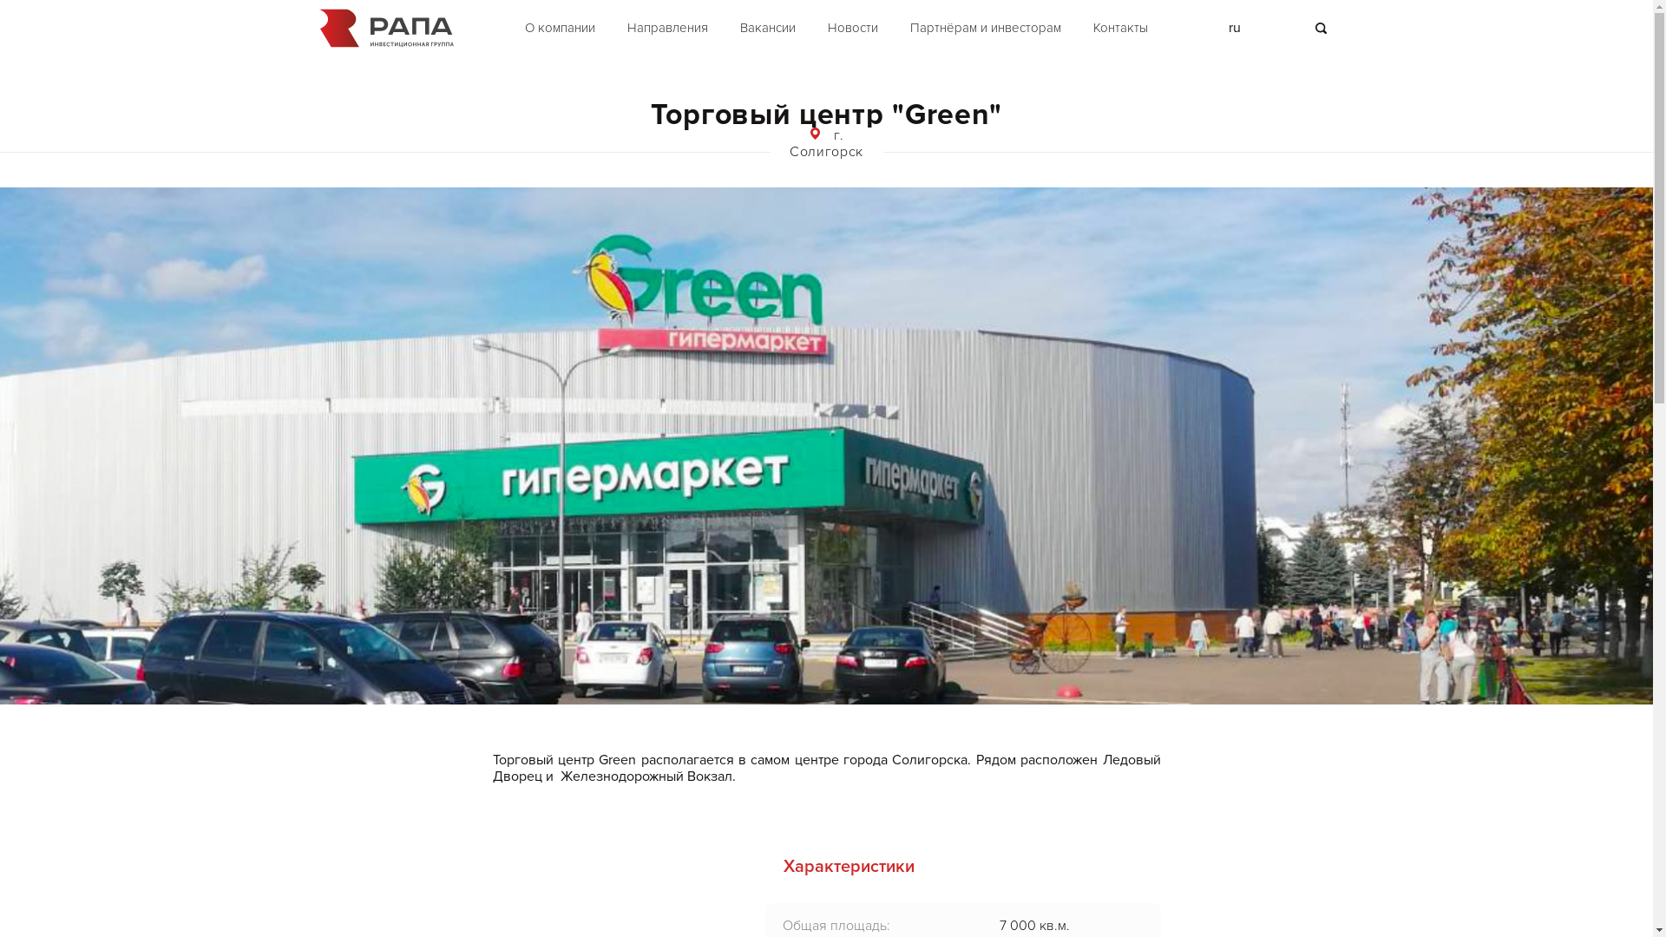 The width and height of the screenshot is (1666, 937). What do you see at coordinates (1235, 28) in the screenshot?
I see `ru` at bounding box center [1235, 28].